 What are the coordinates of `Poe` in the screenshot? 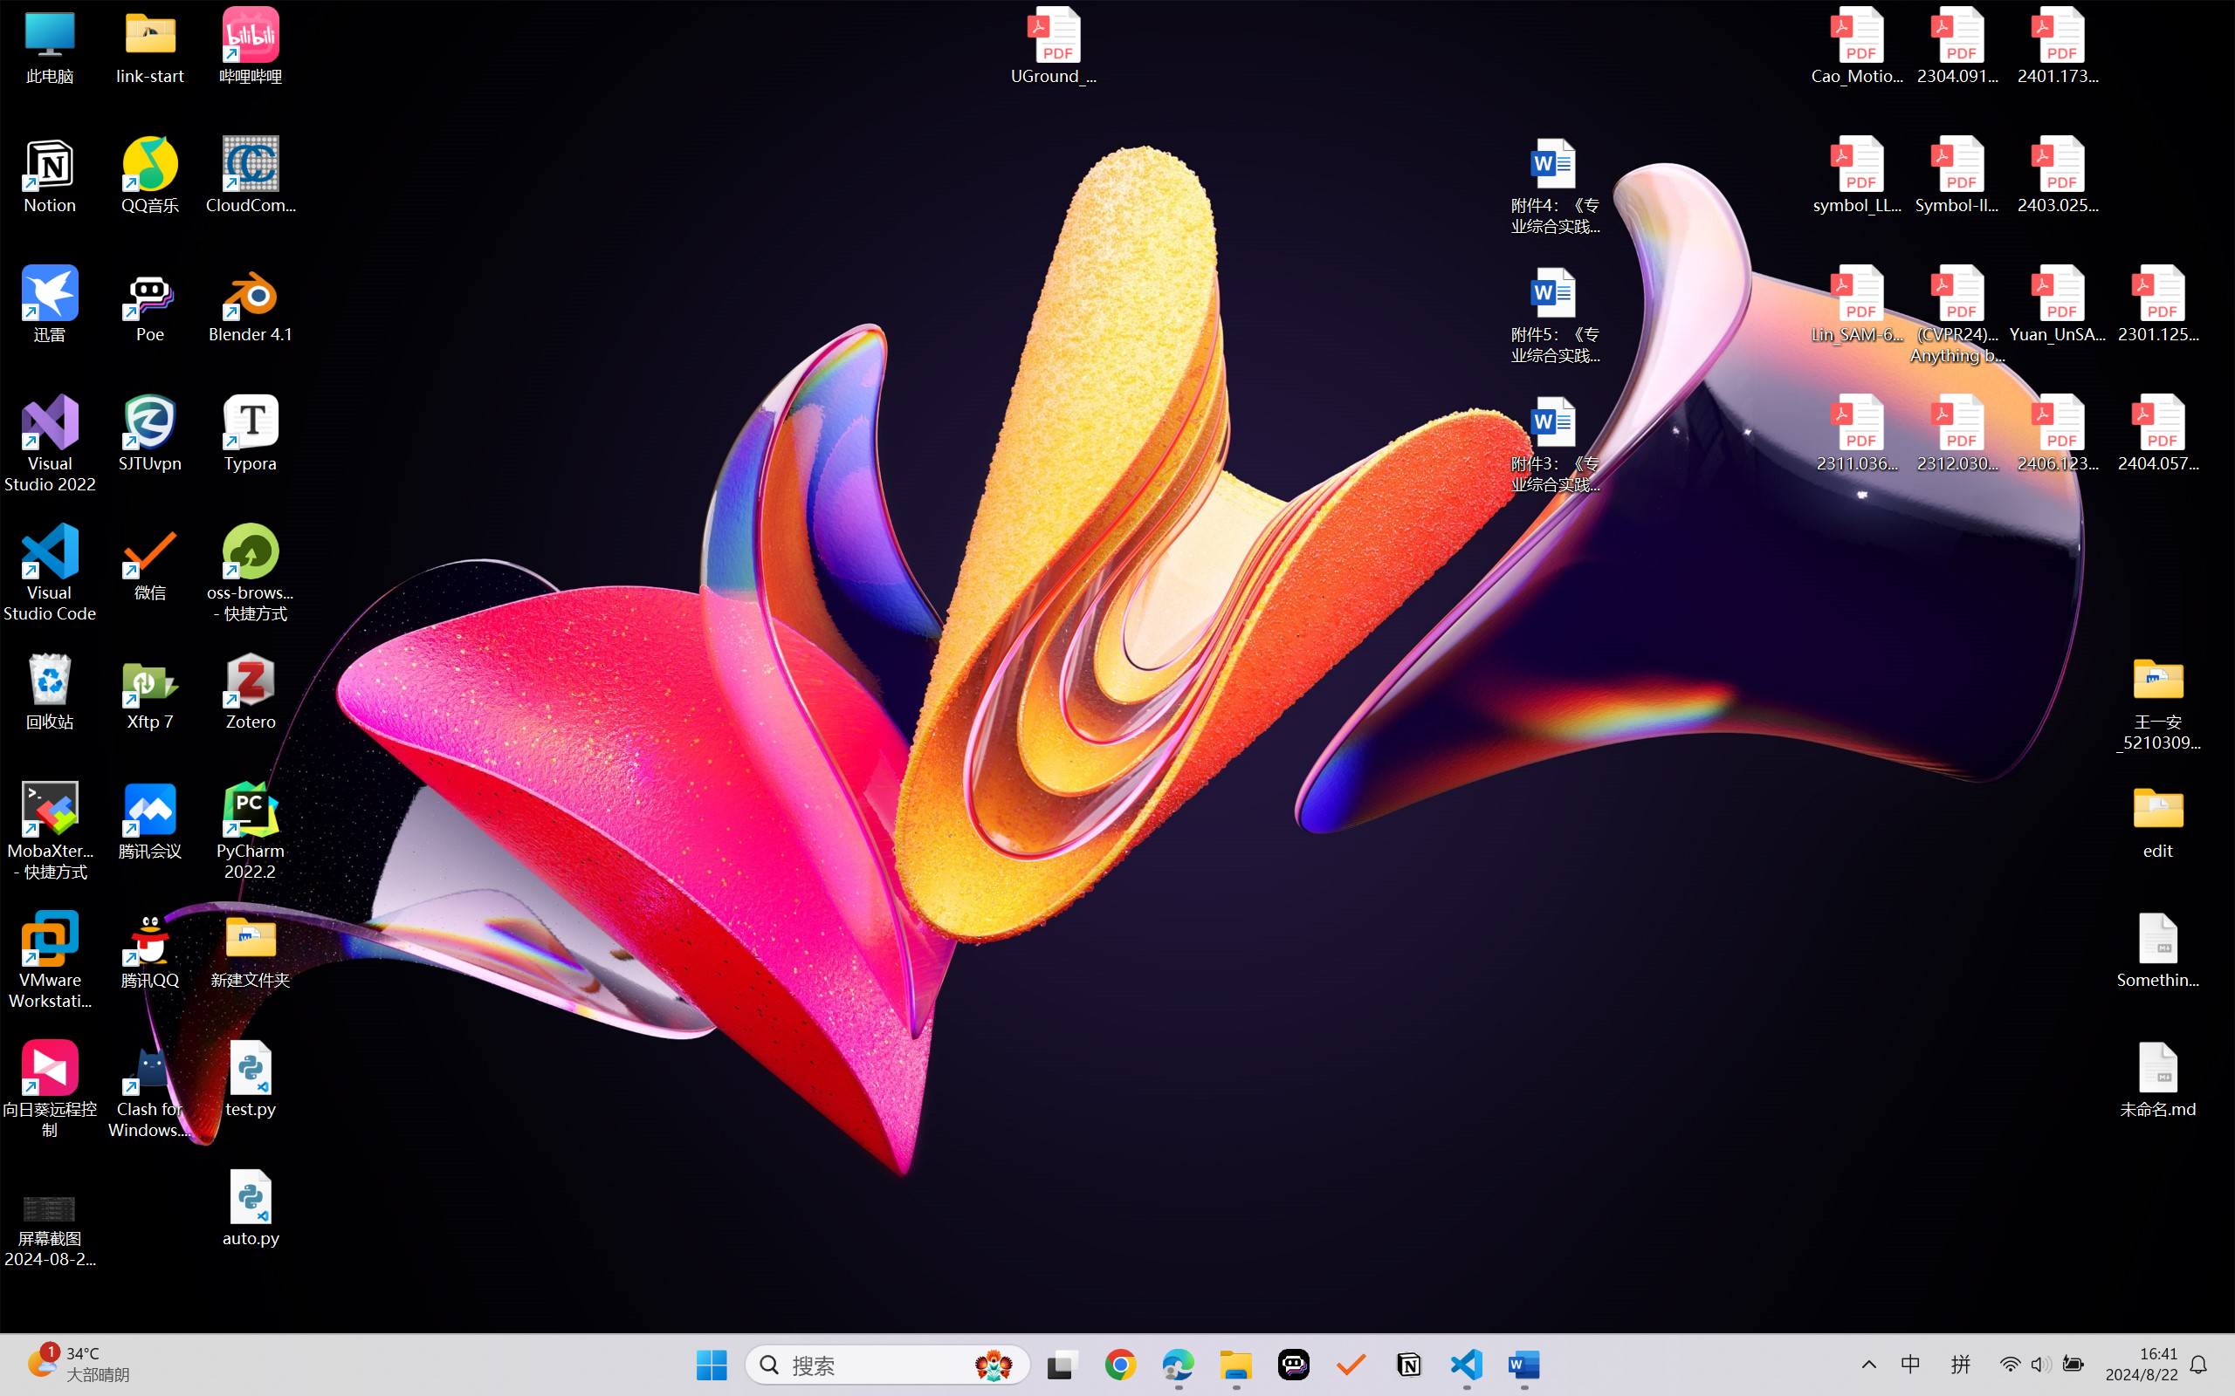 It's located at (1294, 1365).